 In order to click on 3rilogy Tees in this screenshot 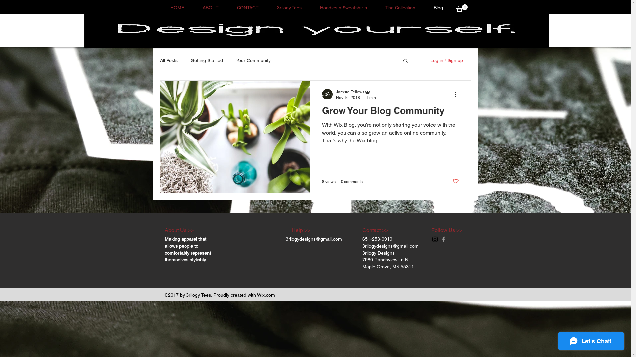, I will do `click(289, 8)`.